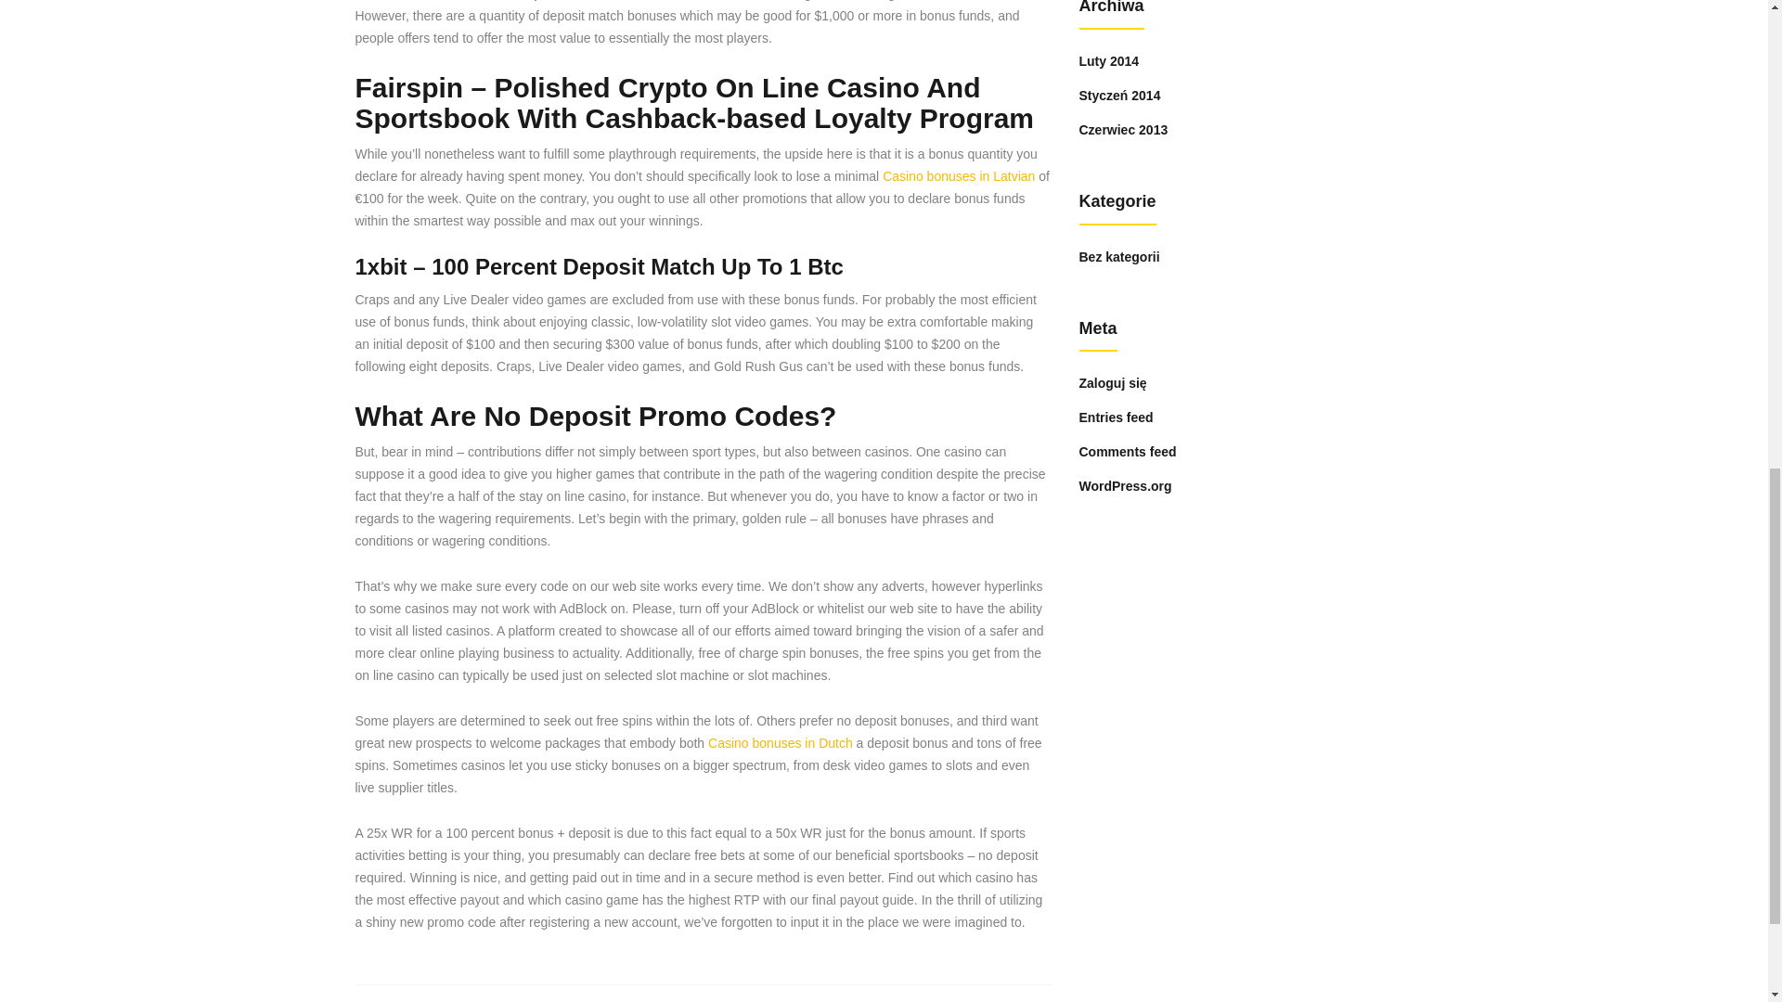 This screenshot has height=1002, width=1782. Describe the element at coordinates (1127, 451) in the screenshot. I see `Comments feed` at that location.